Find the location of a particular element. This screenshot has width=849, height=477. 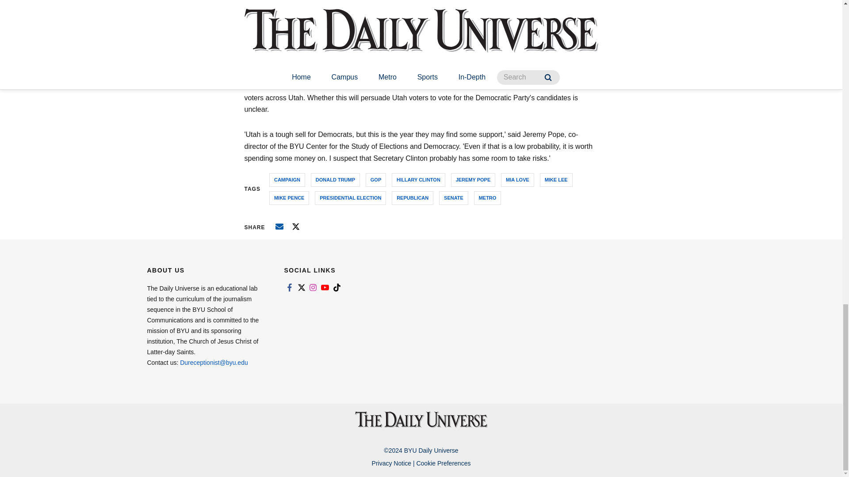

MIA LOVE is located at coordinates (517, 180).